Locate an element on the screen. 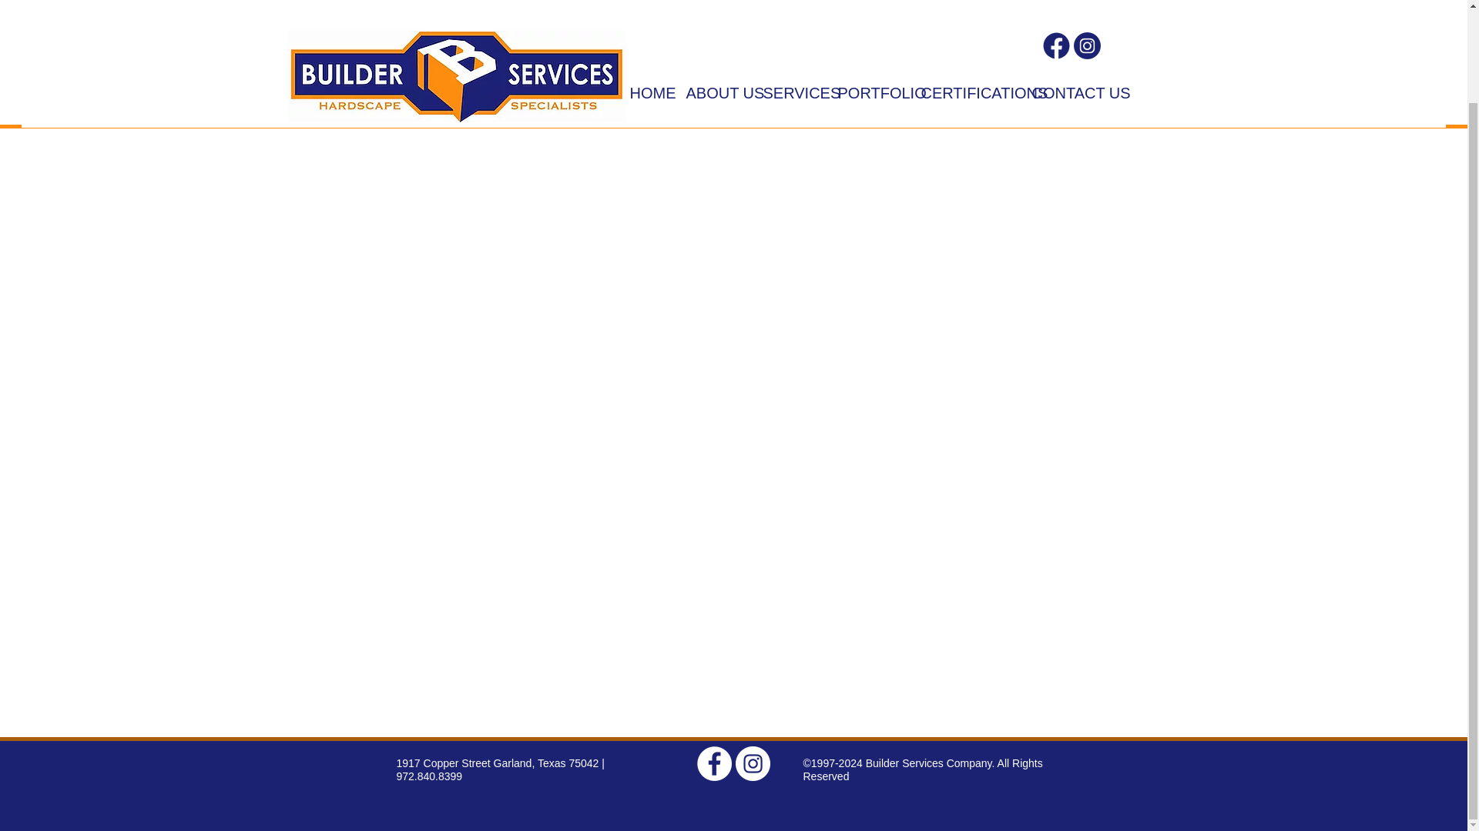 This screenshot has height=831, width=1479. CONTACT US is located at coordinates (1065, 2).